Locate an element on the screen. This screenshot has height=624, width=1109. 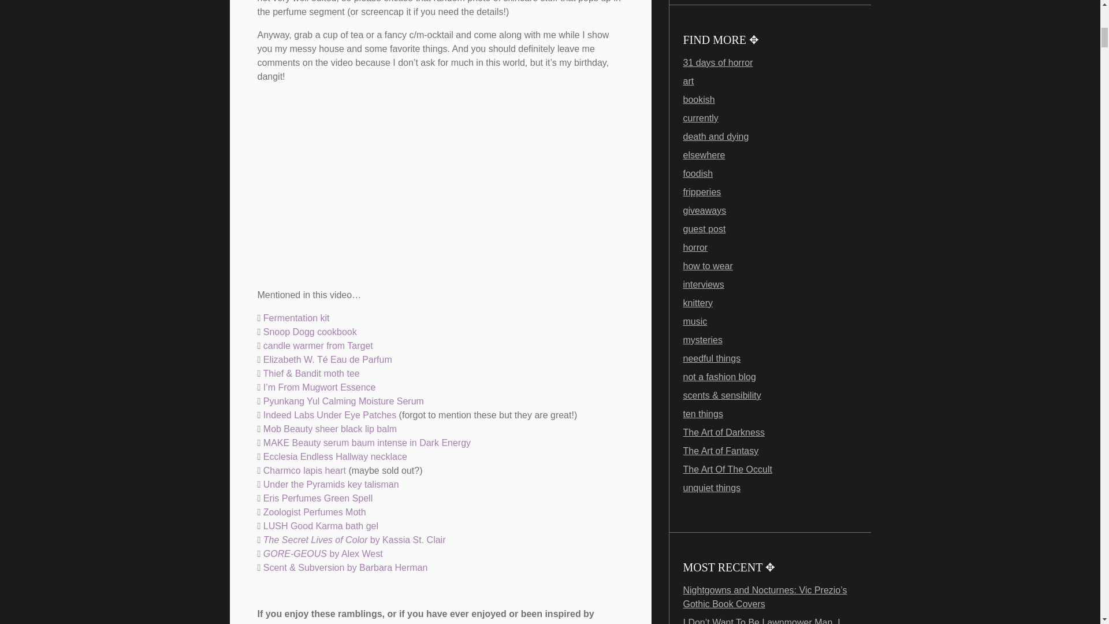
MAKE Beauty serum baum intense in Dark Energy is located at coordinates (367, 443).